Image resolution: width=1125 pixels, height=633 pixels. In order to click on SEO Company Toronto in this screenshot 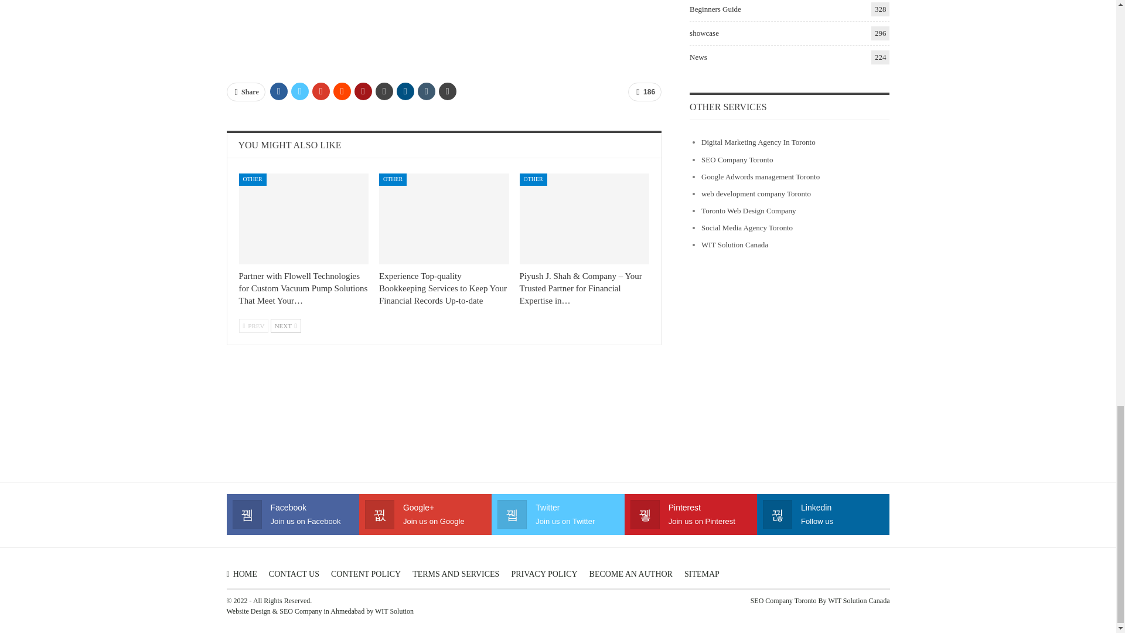, I will do `click(737, 159)`.